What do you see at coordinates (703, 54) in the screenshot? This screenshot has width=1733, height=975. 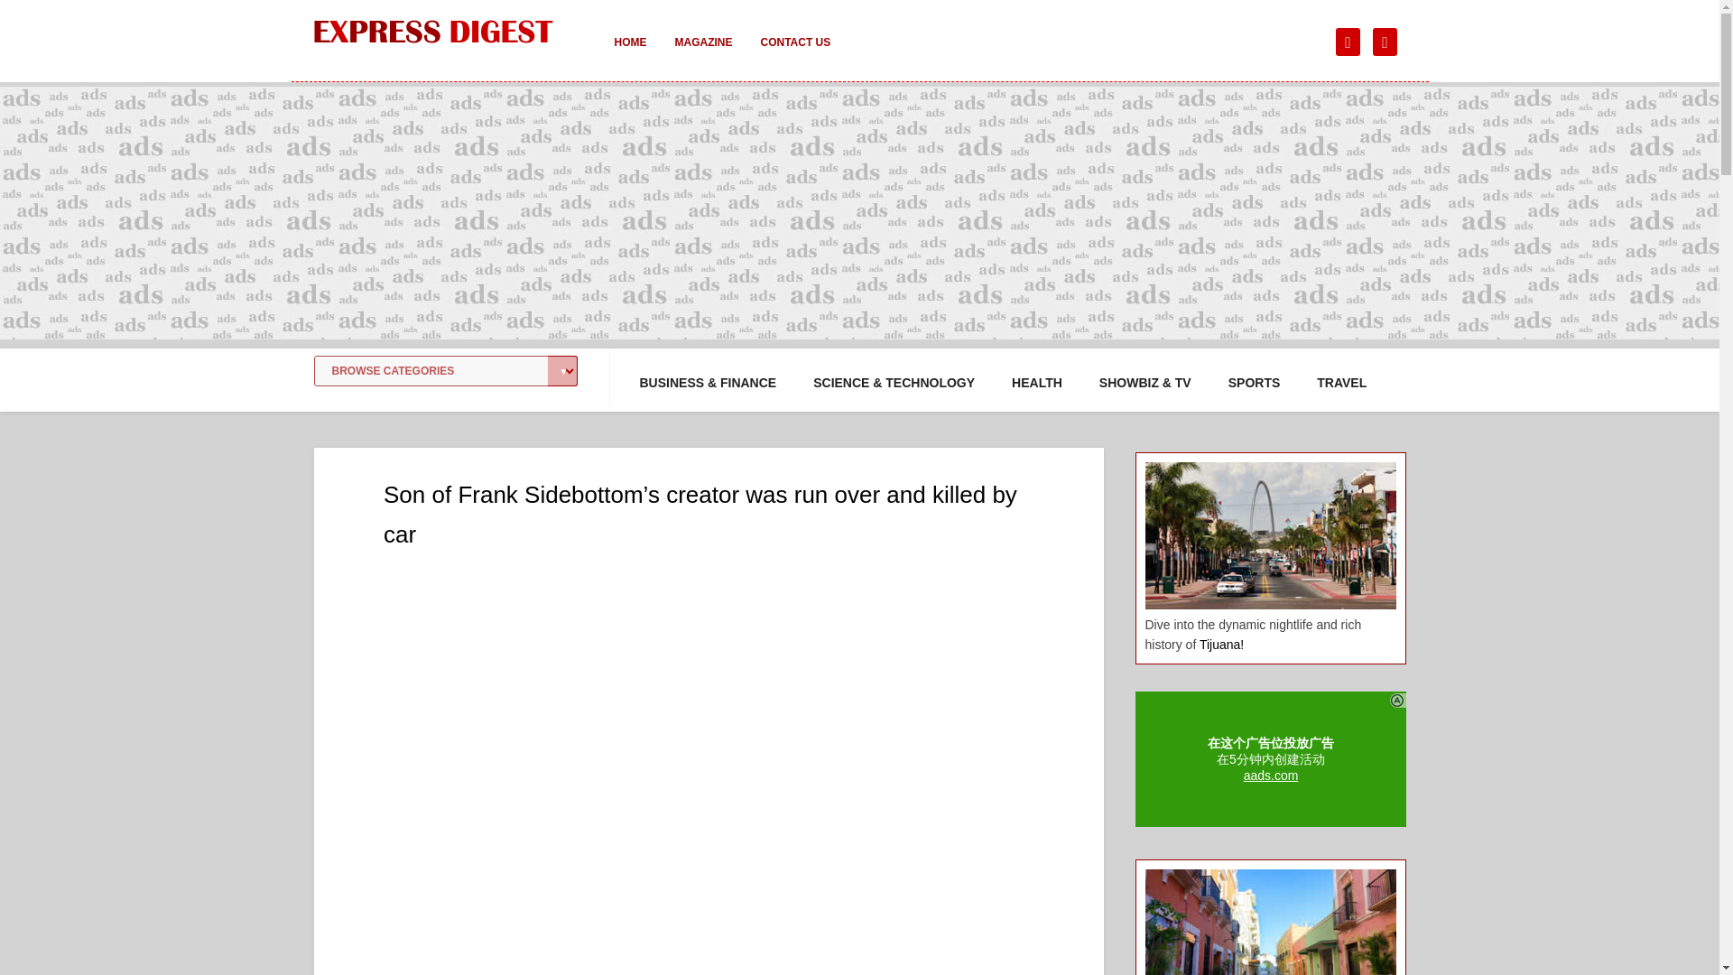 I see `MAGAZINE` at bounding box center [703, 54].